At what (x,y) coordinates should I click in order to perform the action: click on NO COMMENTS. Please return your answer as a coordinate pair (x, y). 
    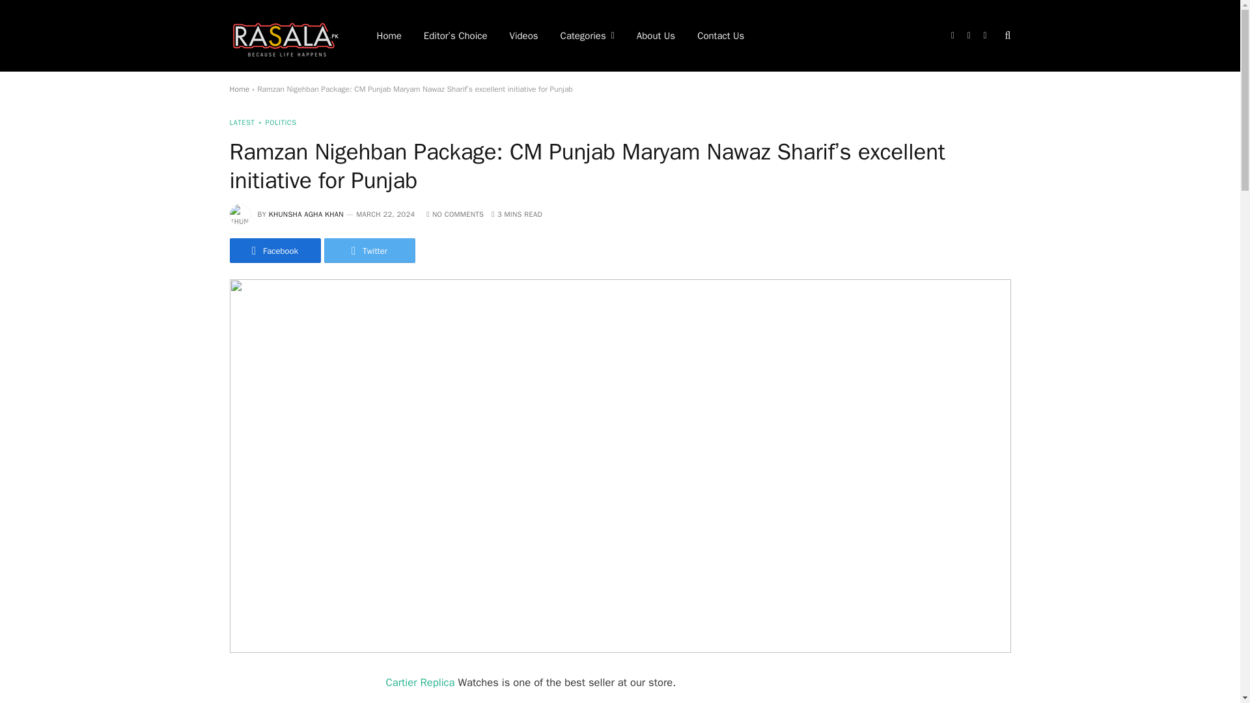
    Looking at the image, I should click on (454, 214).